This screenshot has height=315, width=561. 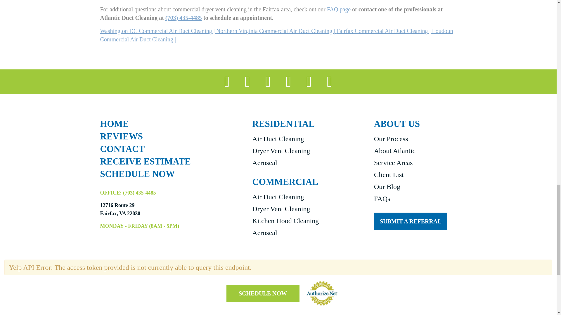 What do you see at coordinates (339, 9) in the screenshot?
I see `FAQ page` at bounding box center [339, 9].